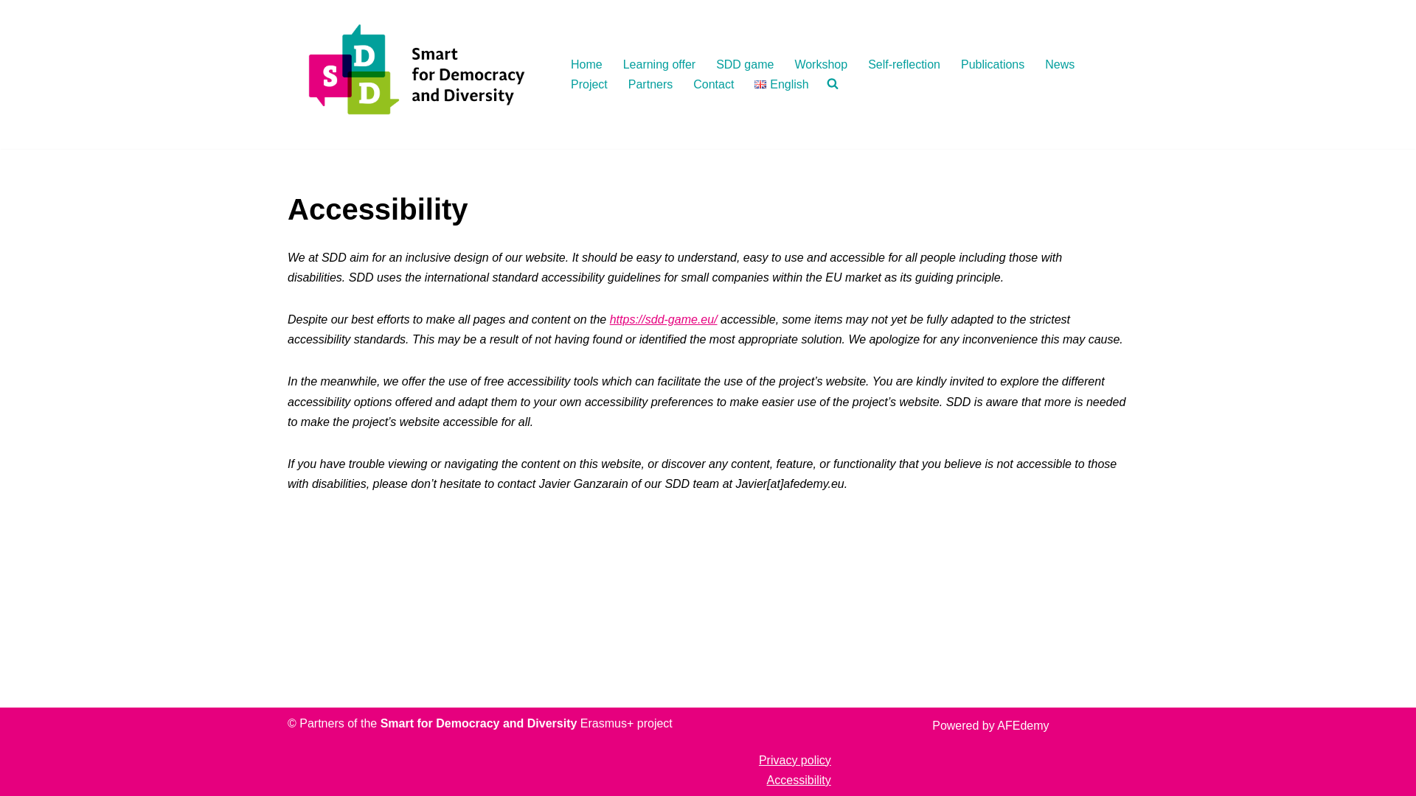 The height and width of the screenshot is (796, 1416). I want to click on News, so click(1059, 65).